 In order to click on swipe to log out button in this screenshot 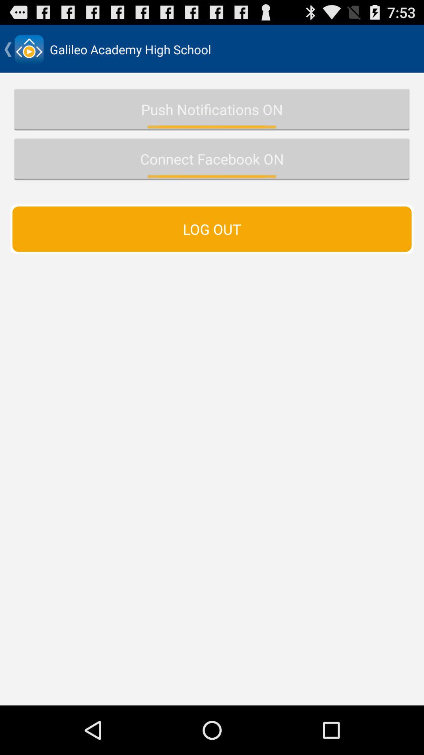, I will do `click(212, 229)`.